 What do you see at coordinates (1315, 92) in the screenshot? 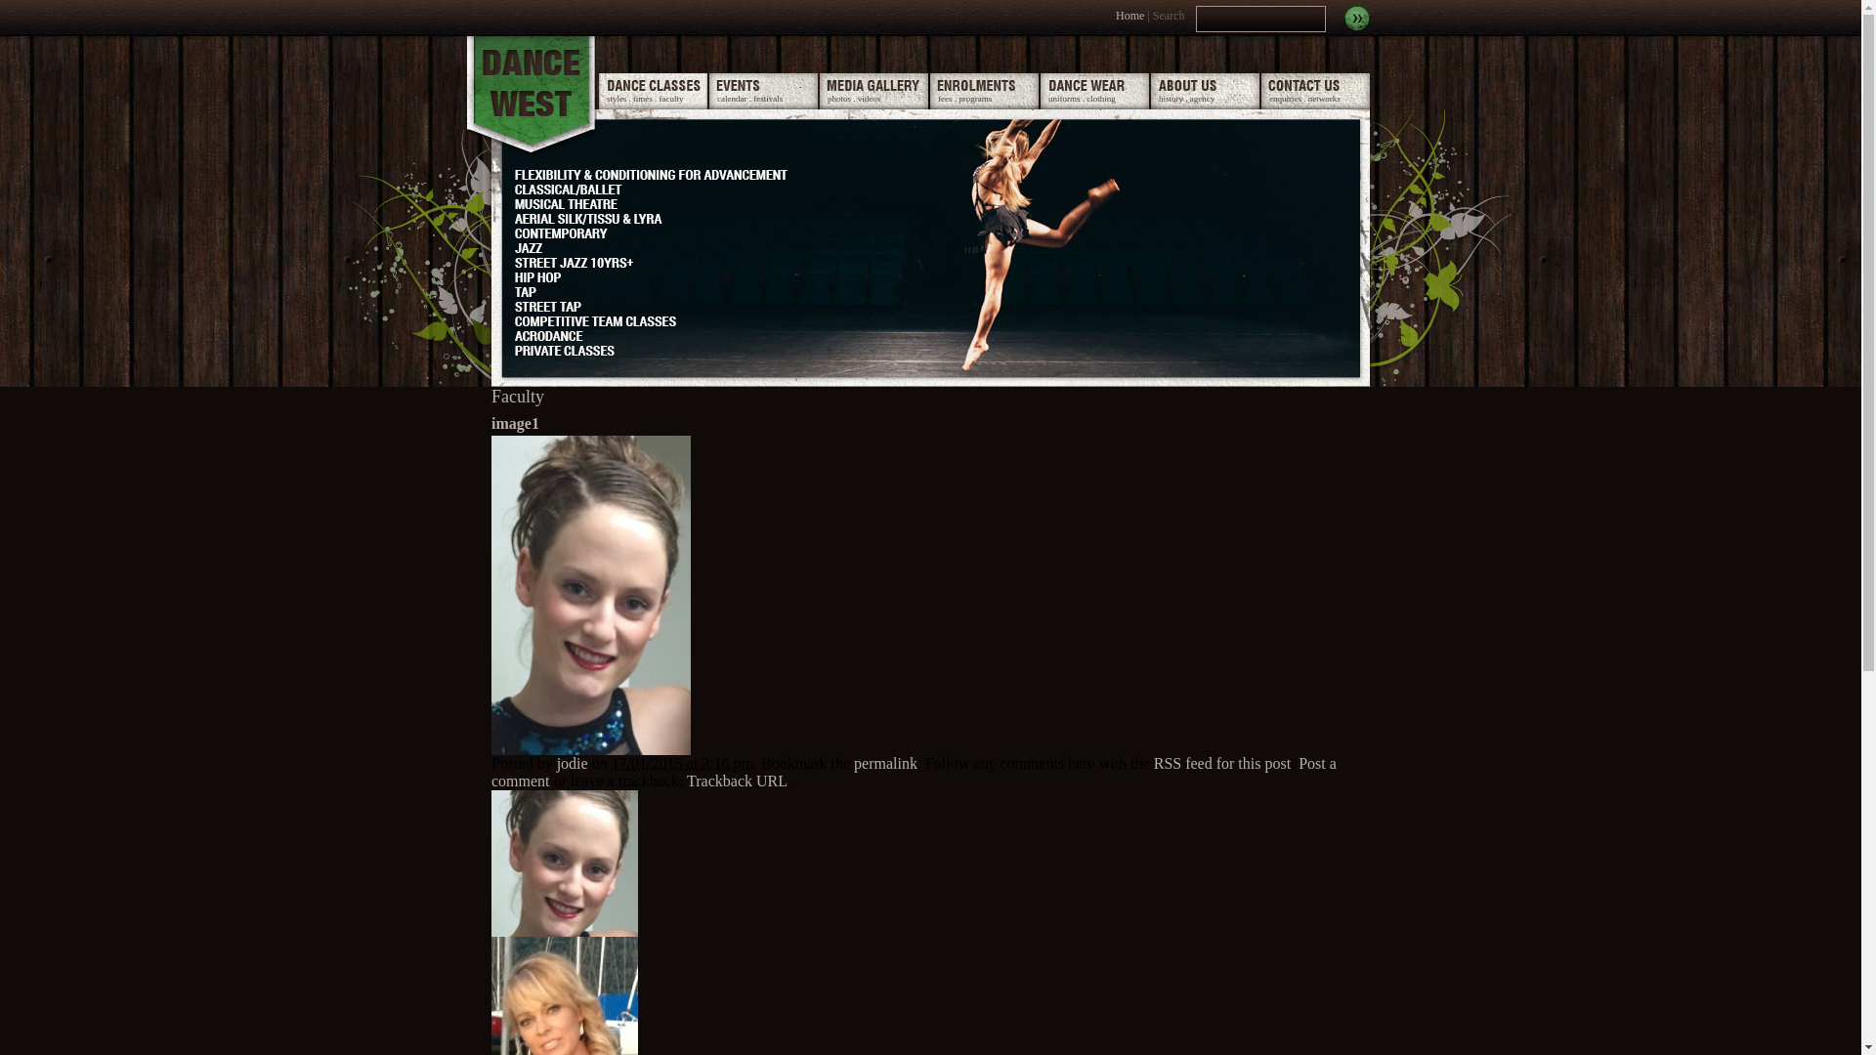
I see `enquiries . networks` at bounding box center [1315, 92].